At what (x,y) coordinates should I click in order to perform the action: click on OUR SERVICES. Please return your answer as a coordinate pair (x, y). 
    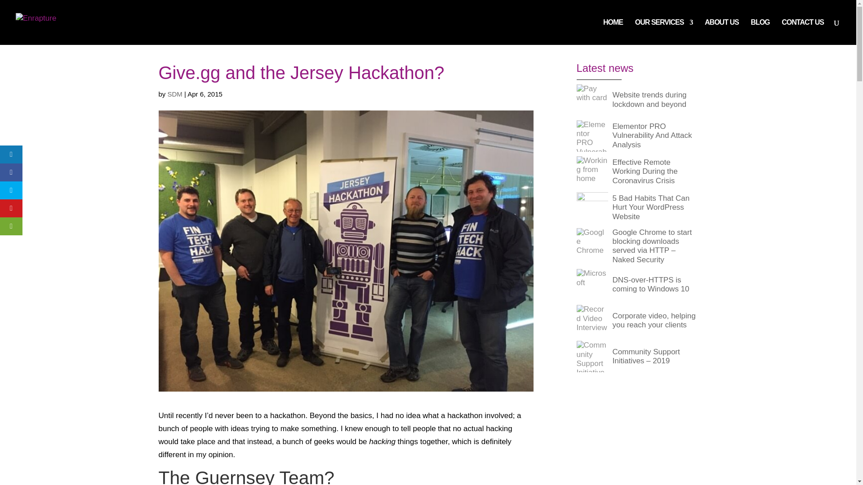
    Looking at the image, I should click on (664, 32).